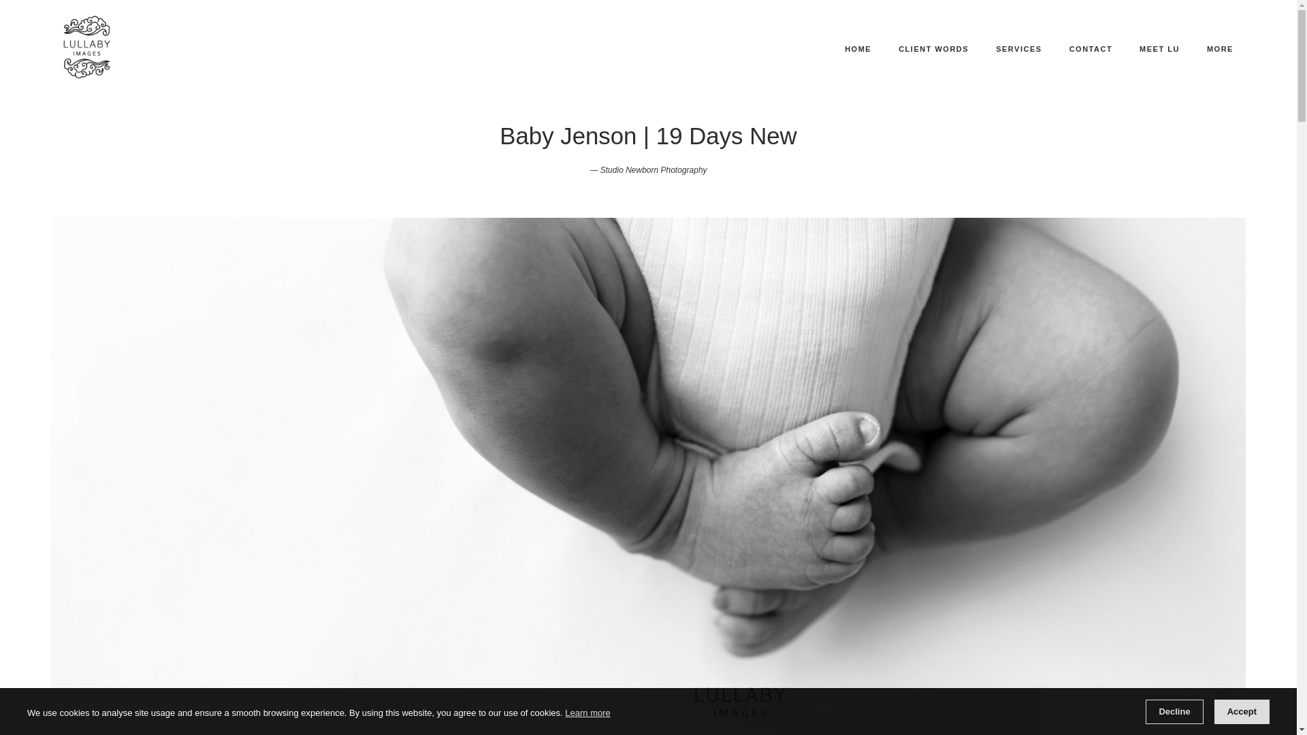 Image resolution: width=1307 pixels, height=735 pixels. Describe the element at coordinates (1225, 49) in the screenshot. I see `MORE` at that location.